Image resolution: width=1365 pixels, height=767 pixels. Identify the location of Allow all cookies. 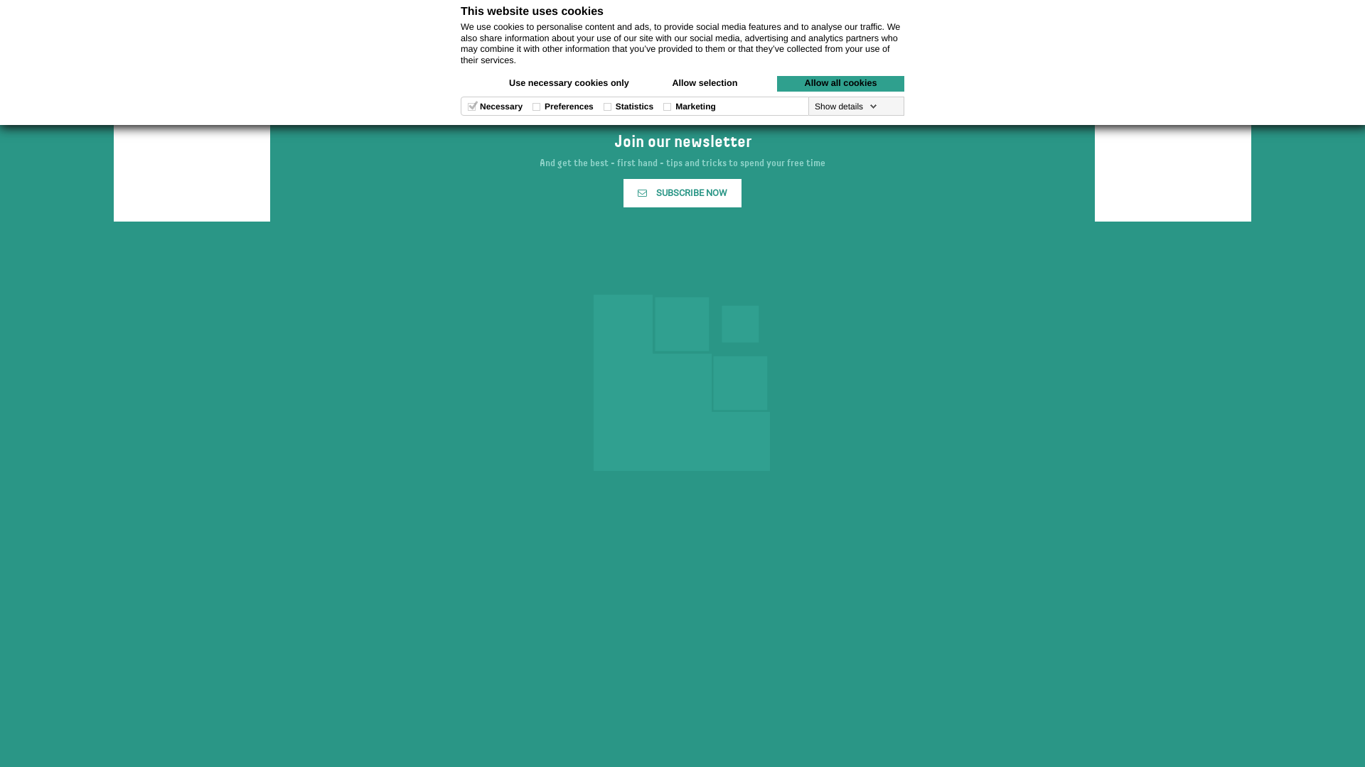
(840, 84).